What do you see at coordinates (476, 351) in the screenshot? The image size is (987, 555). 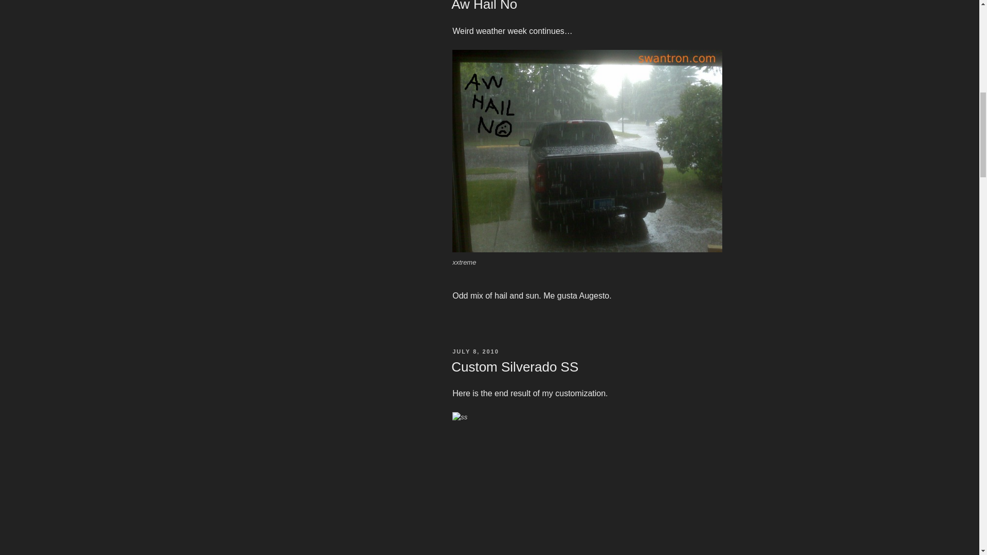 I see `JULY 8, 2010` at bounding box center [476, 351].